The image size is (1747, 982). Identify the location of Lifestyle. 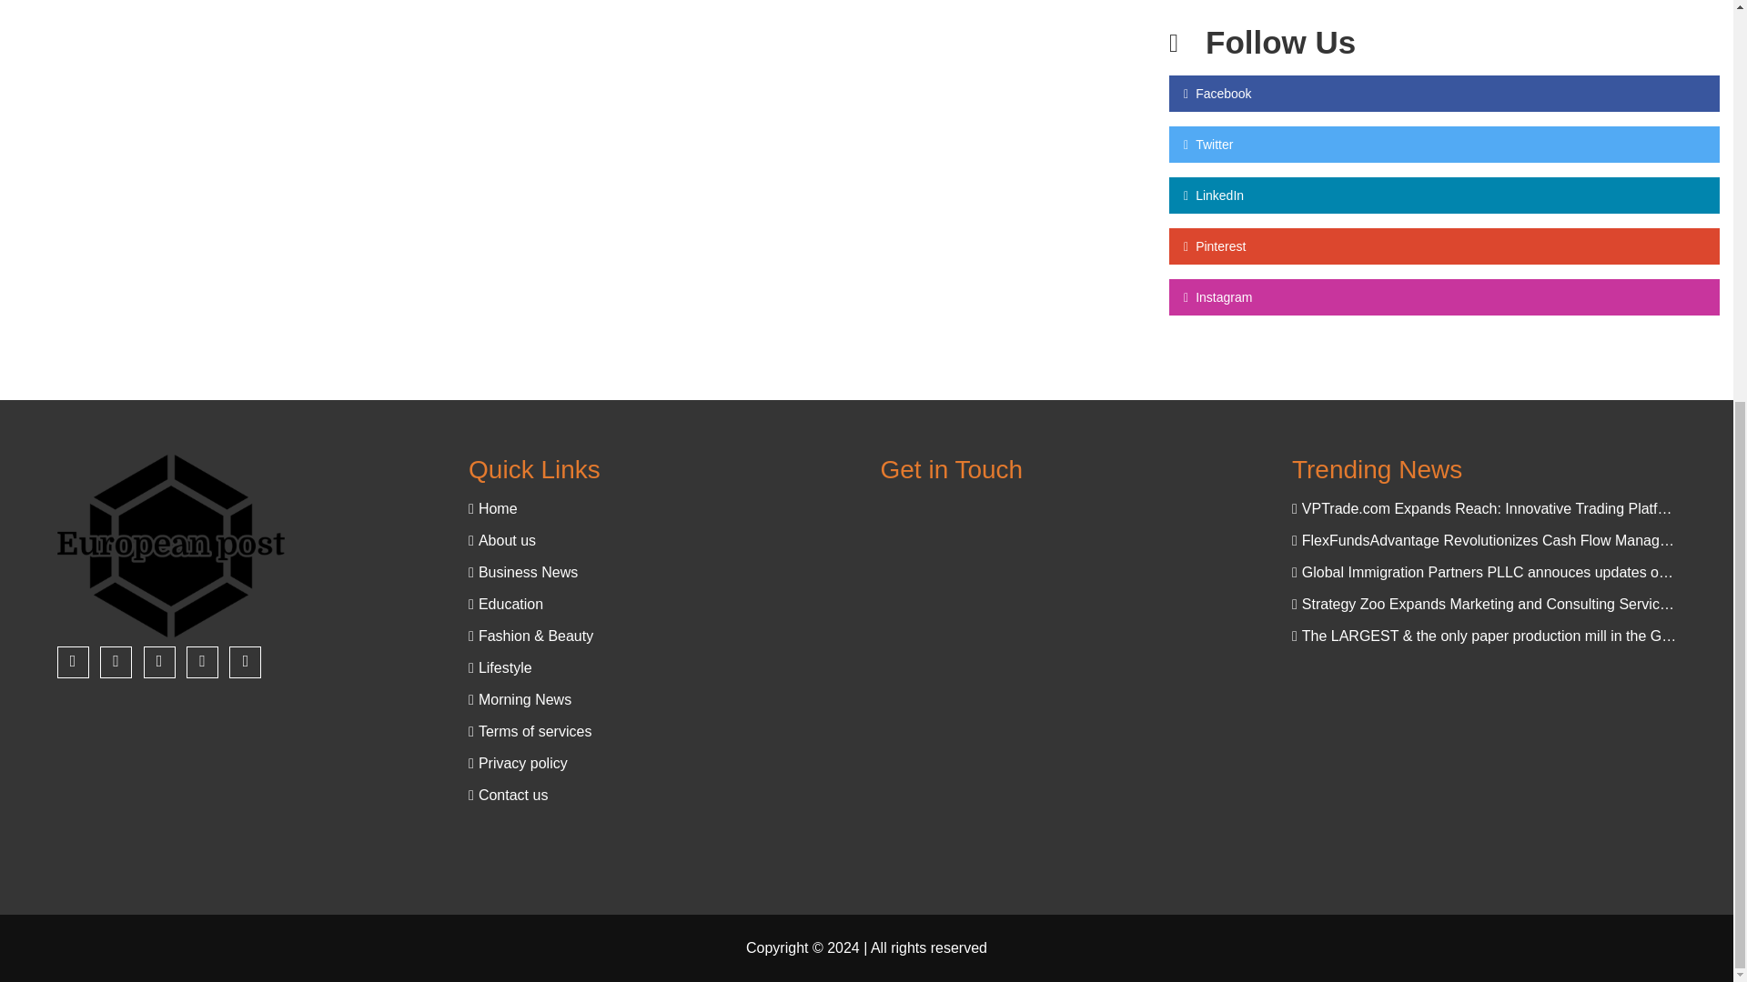
(660, 667).